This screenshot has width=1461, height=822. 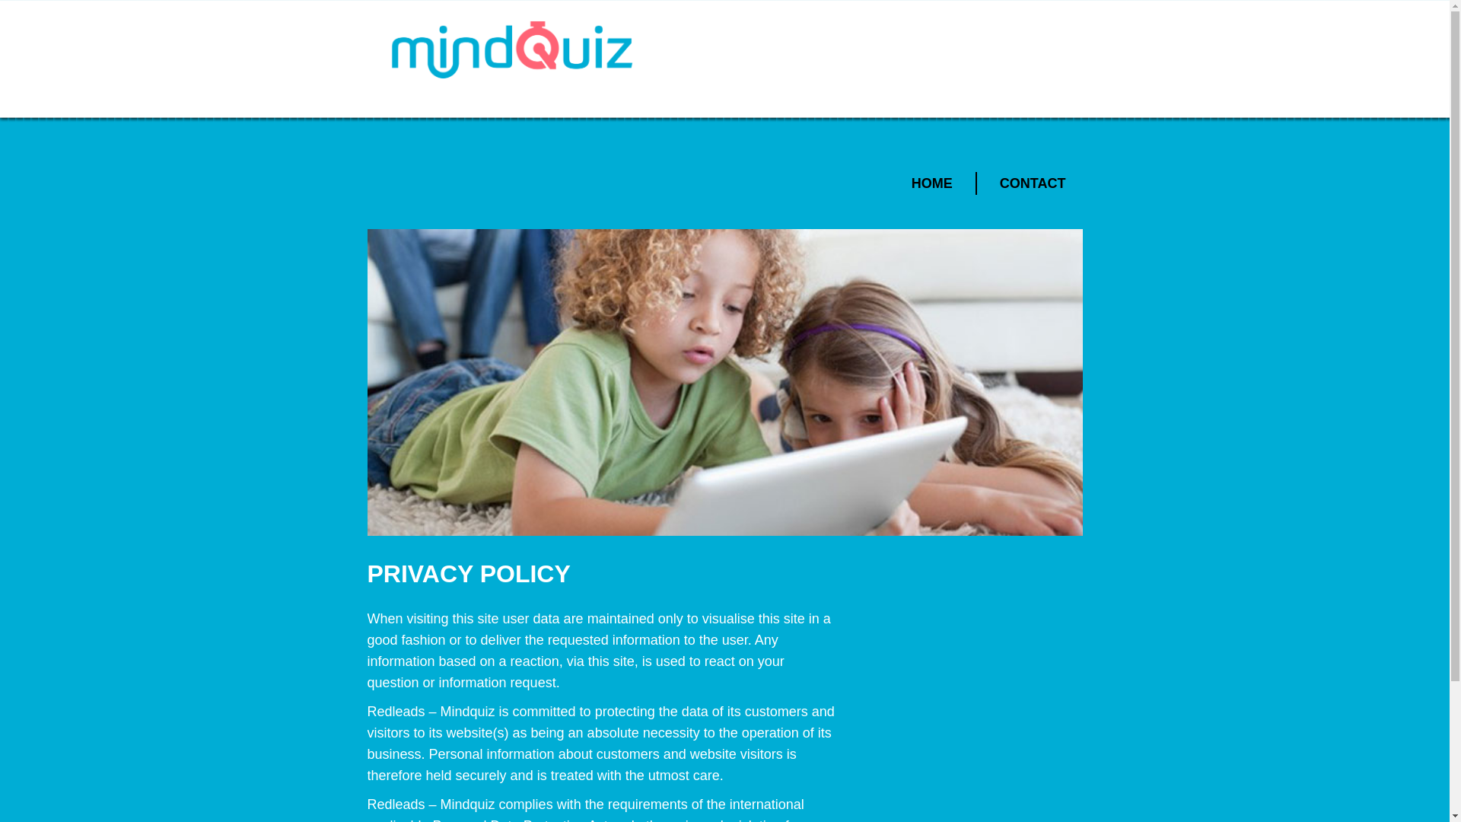 What do you see at coordinates (511, 49) in the screenshot?
I see `mindquiz` at bounding box center [511, 49].